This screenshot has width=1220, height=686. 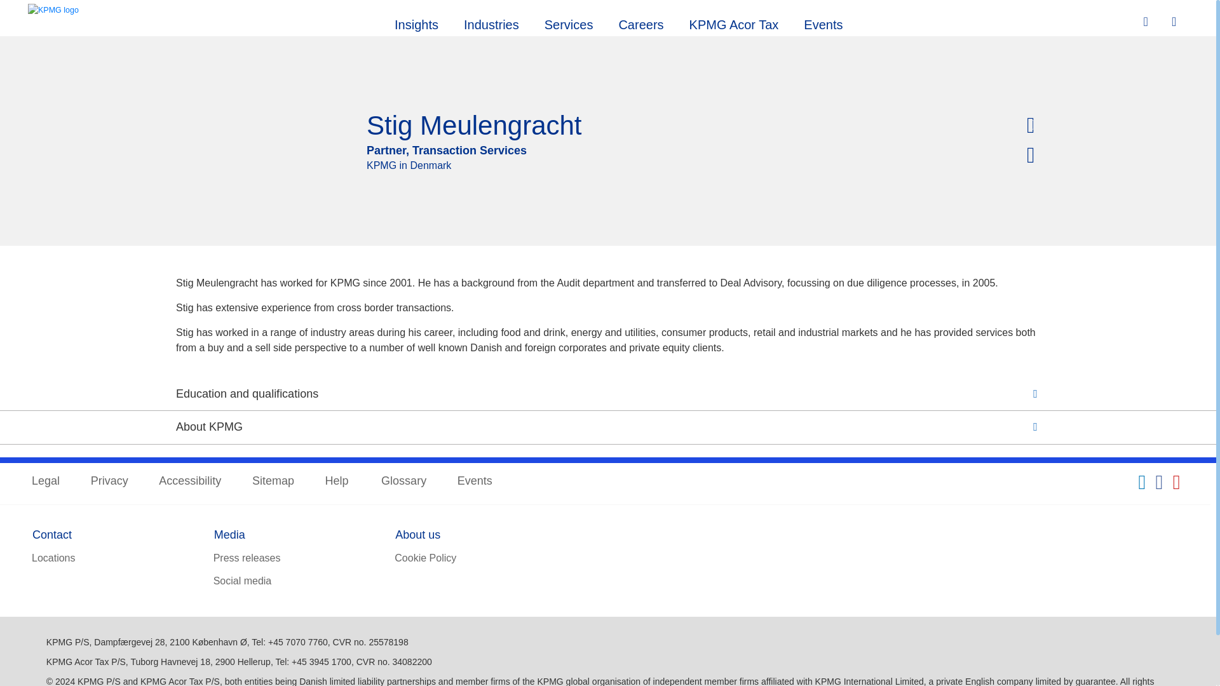 What do you see at coordinates (273, 481) in the screenshot?
I see `Sitemap` at bounding box center [273, 481].